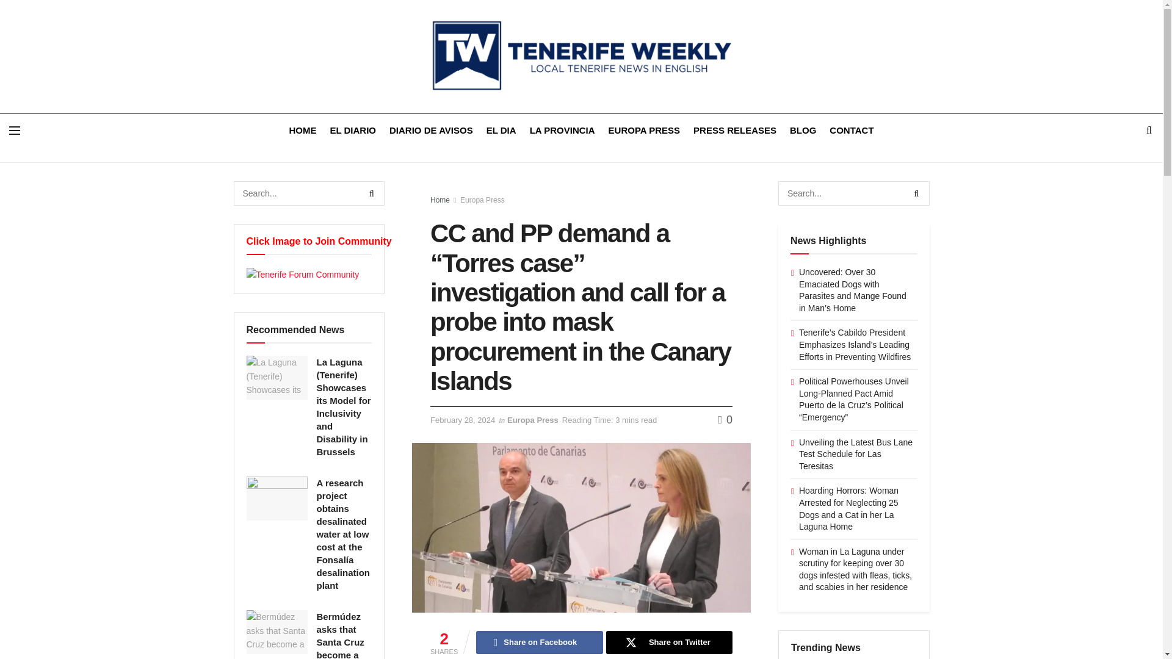  Describe the element at coordinates (851, 129) in the screenshot. I see `CONTACT` at that location.